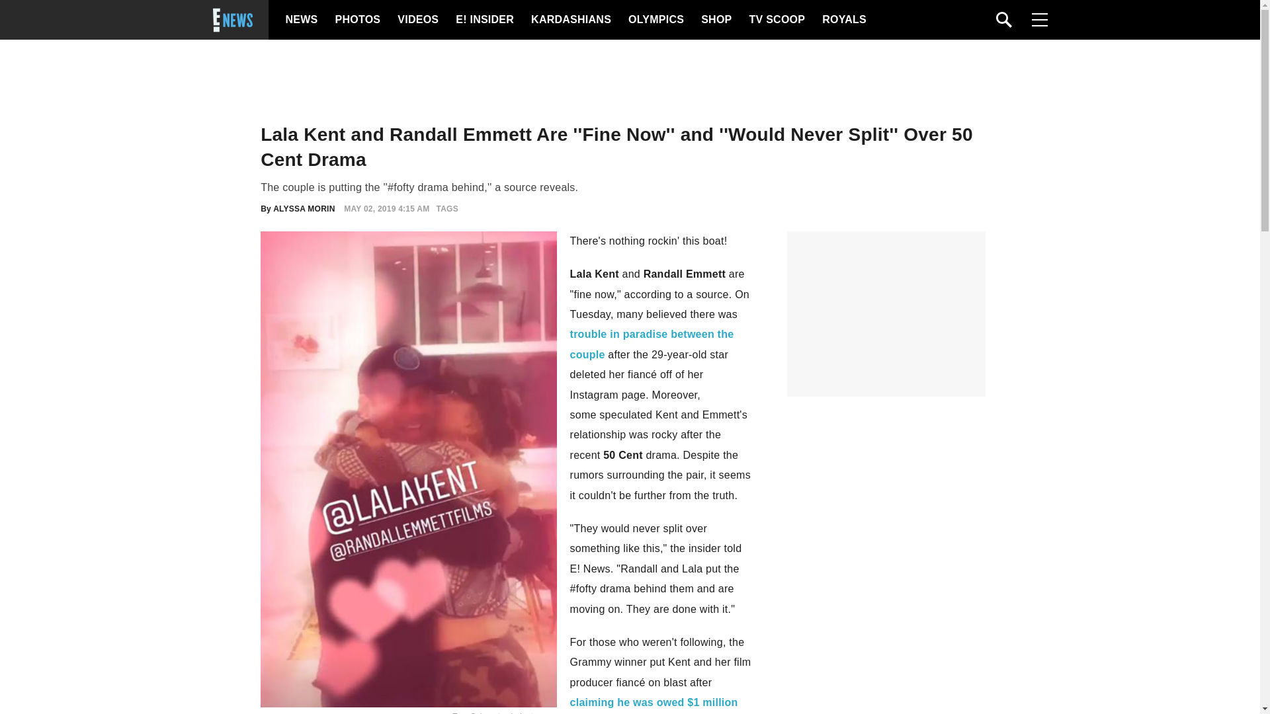  Describe the element at coordinates (652, 344) in the screenshot. I see `trouble in paradise between the couple` at that location.